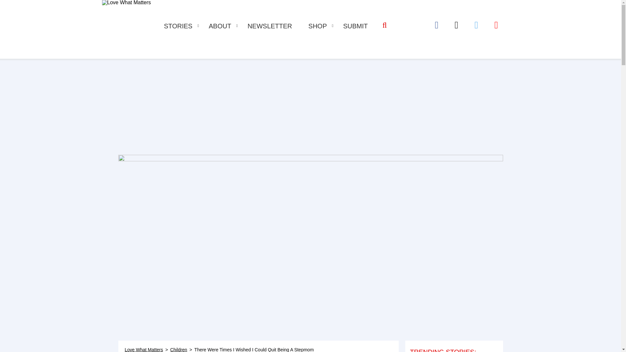  Describe the element at coordinates (220, 26) in the screenshot. I see `ABOUT` at that location.